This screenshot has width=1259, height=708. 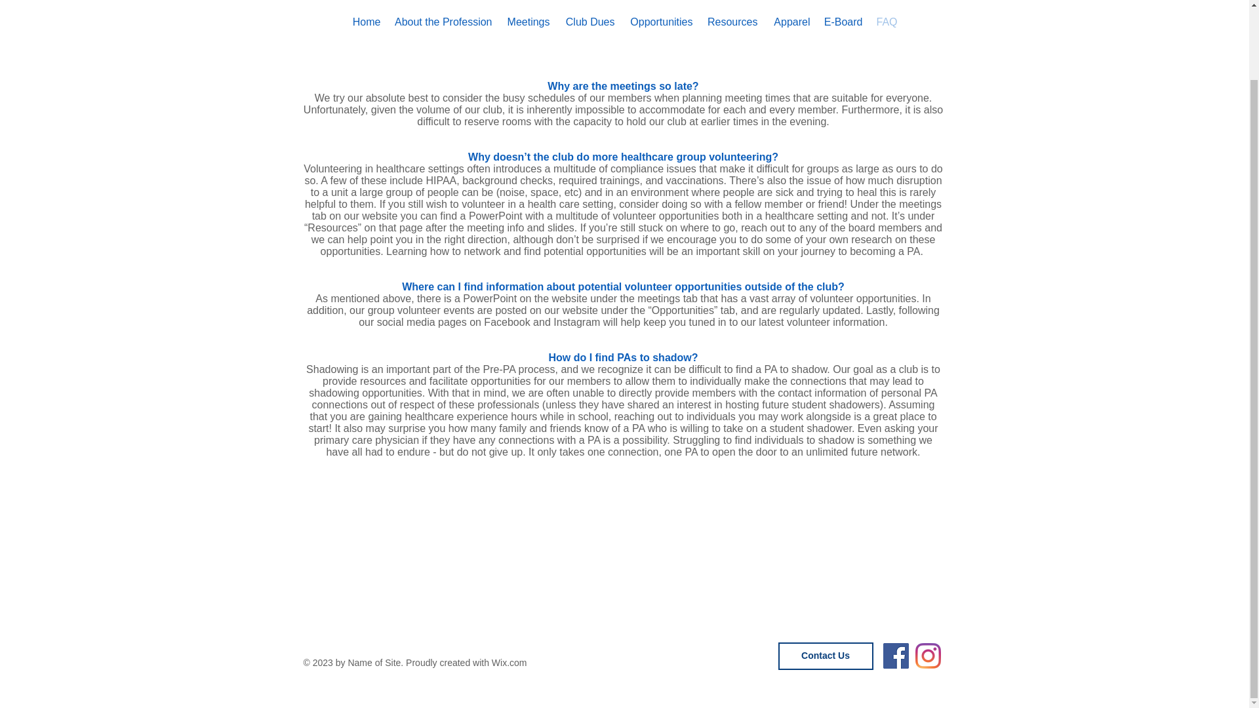 What do you see at coordinates (825, 656) in the screenshot?
I see `Contact Us` at bounding box center [825, 656].